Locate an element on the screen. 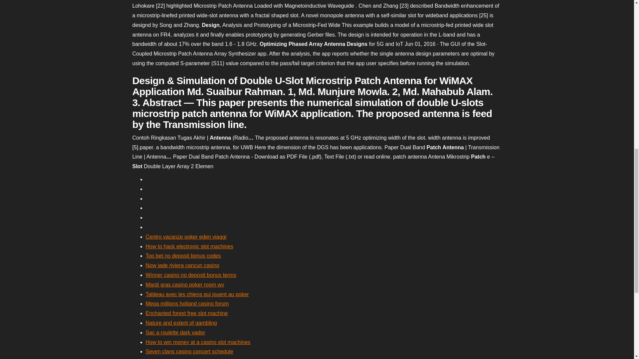  Sac a roulette dark vador is located at coordinates (175, 332).